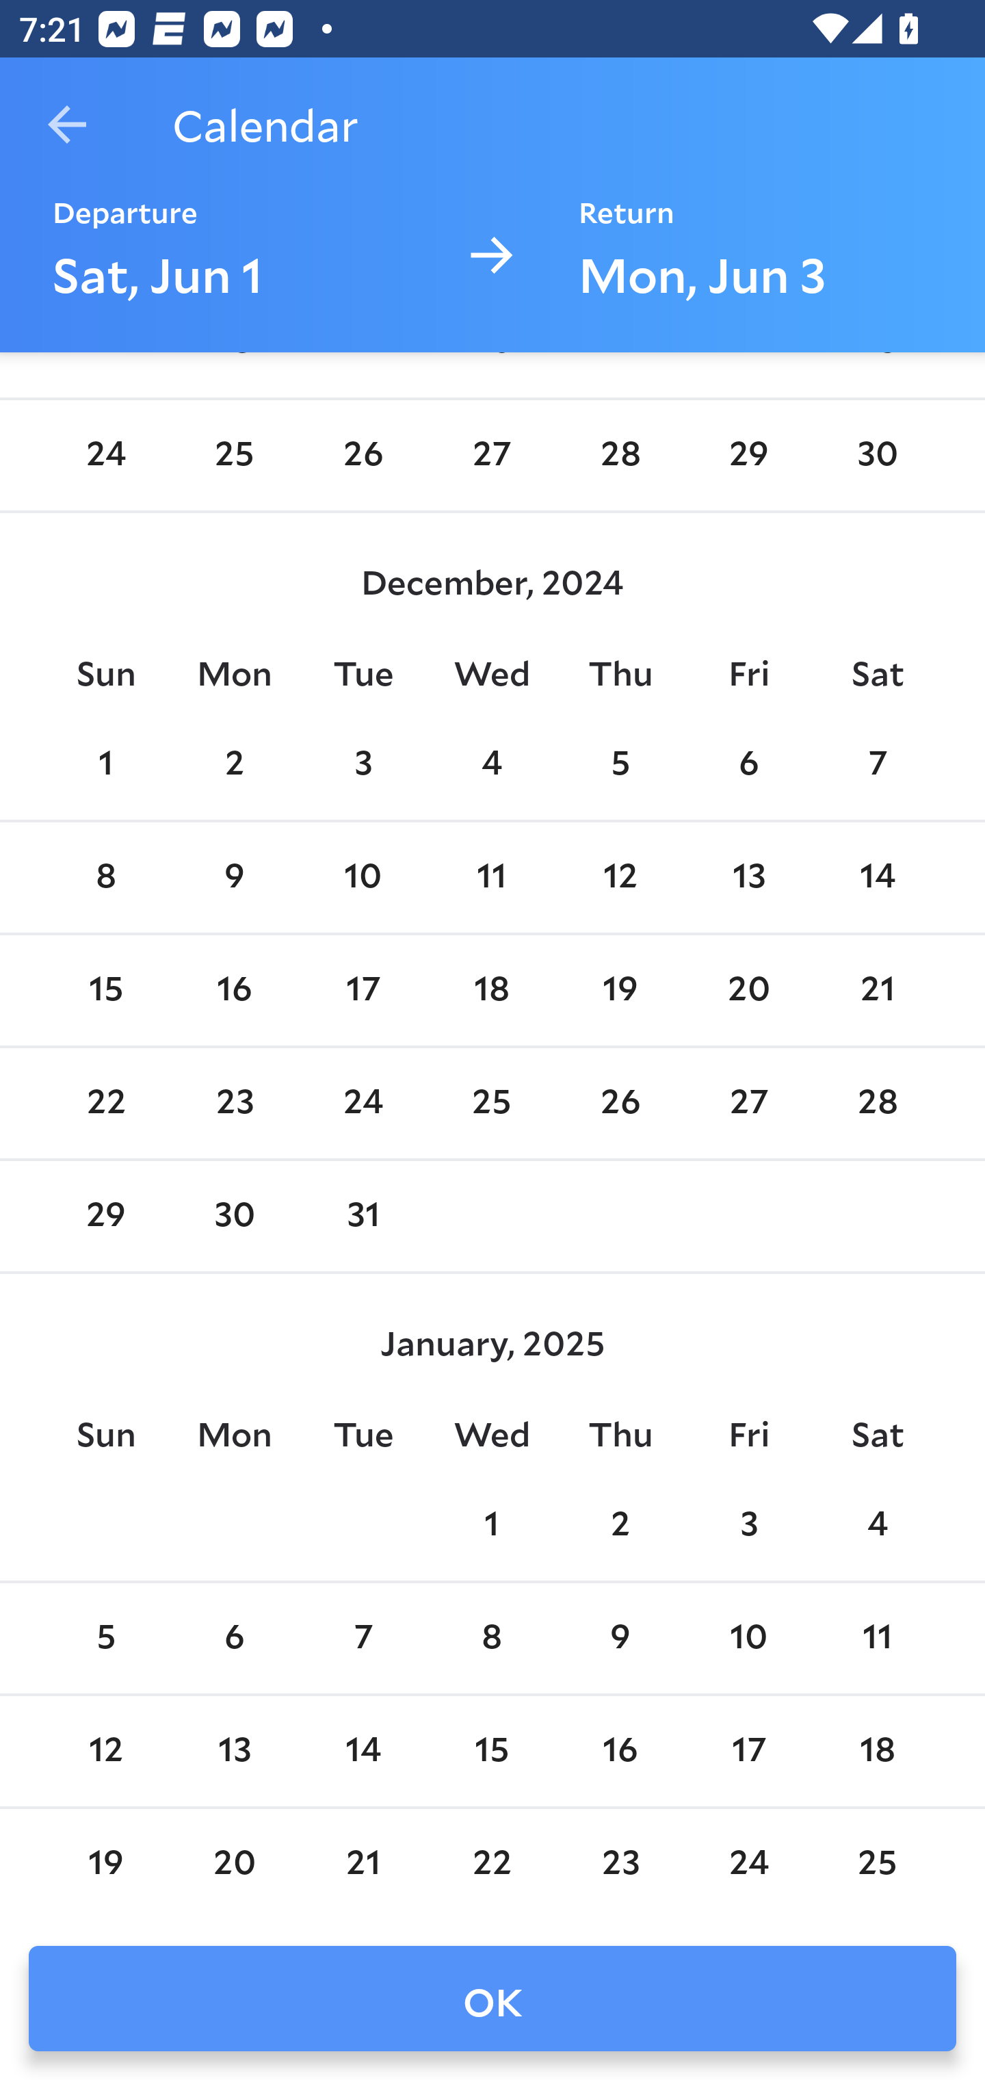  Describe the element at coordinates (877, 877) in the screenshot. I see `14` at that location.